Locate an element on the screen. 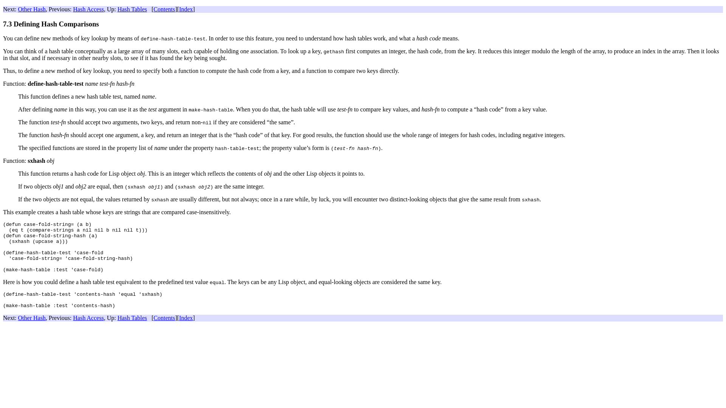 This screenshot has width=726, height=408. Contents is located at coordinates (164, 9).